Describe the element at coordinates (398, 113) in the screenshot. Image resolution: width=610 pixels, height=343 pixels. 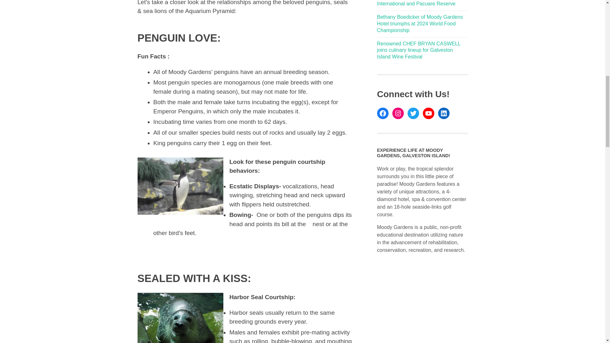
I see `Instagram` at that location.